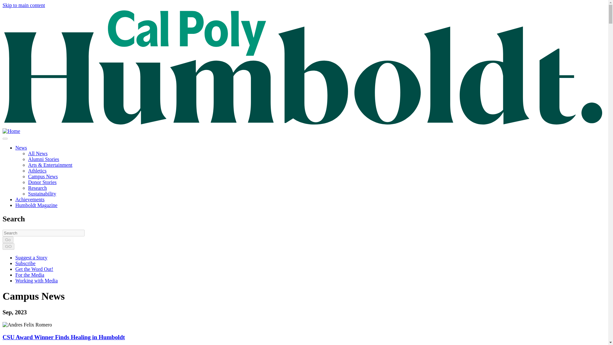 Image resolution: width=613 pixels, height=345 pixels. I want to click on Skip to main content, so click(24, 5).